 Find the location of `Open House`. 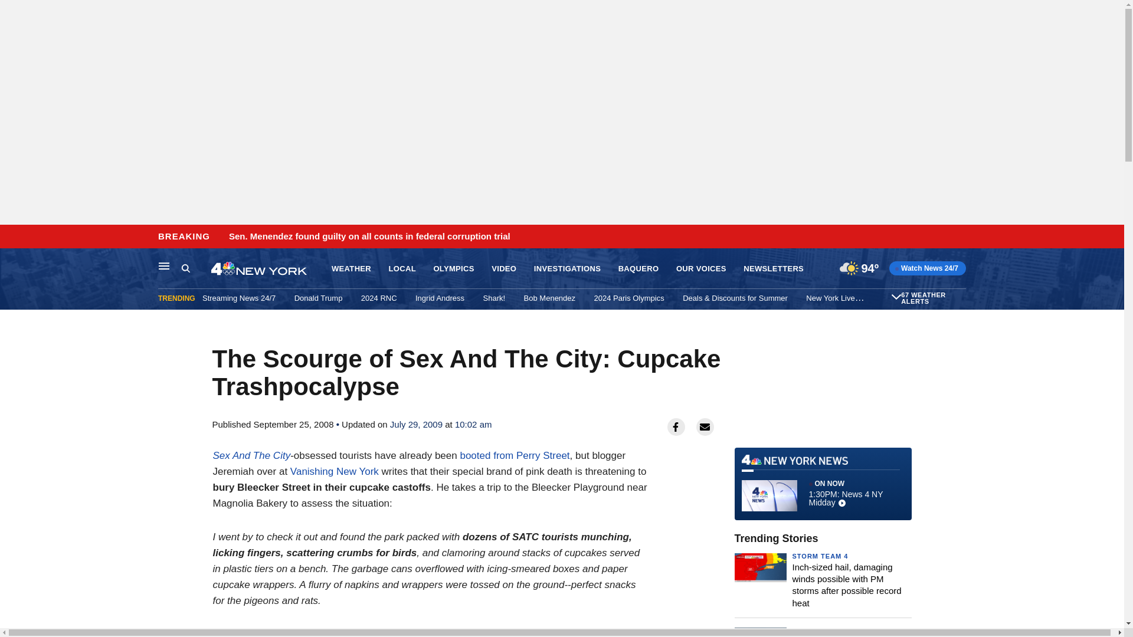

Open House is located at coordinates (895, 298).